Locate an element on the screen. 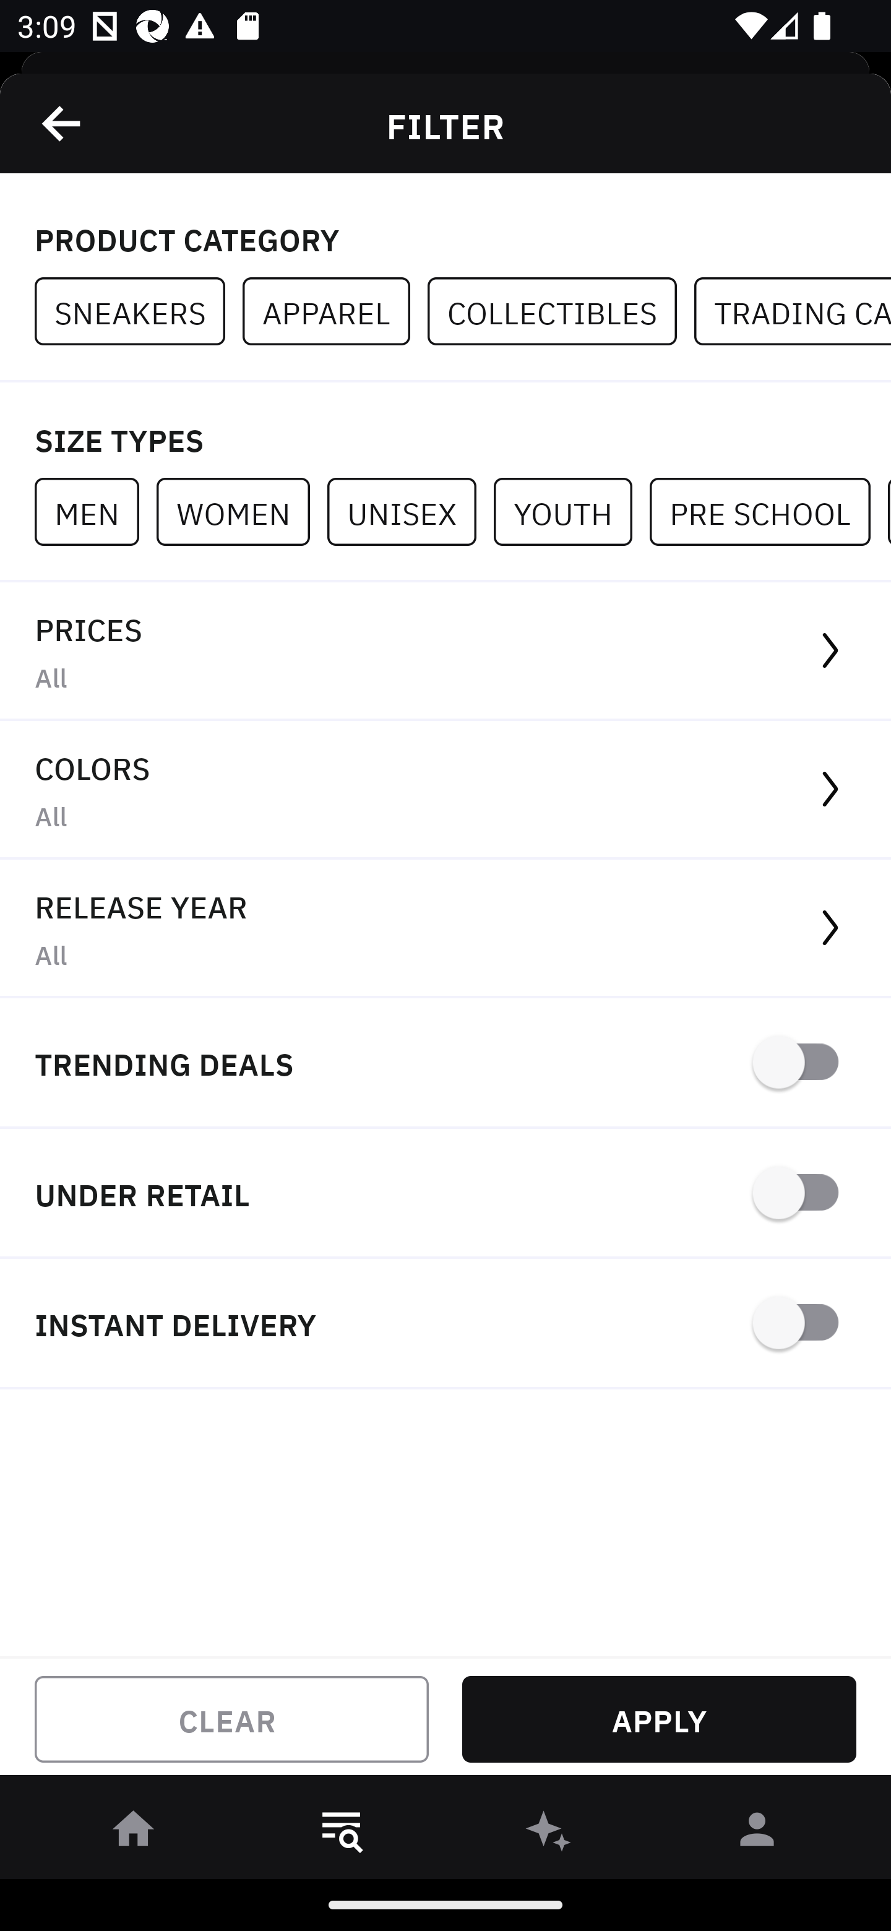 The image size is (891, 1931). PRICES All is located at coordinates (445, 651).